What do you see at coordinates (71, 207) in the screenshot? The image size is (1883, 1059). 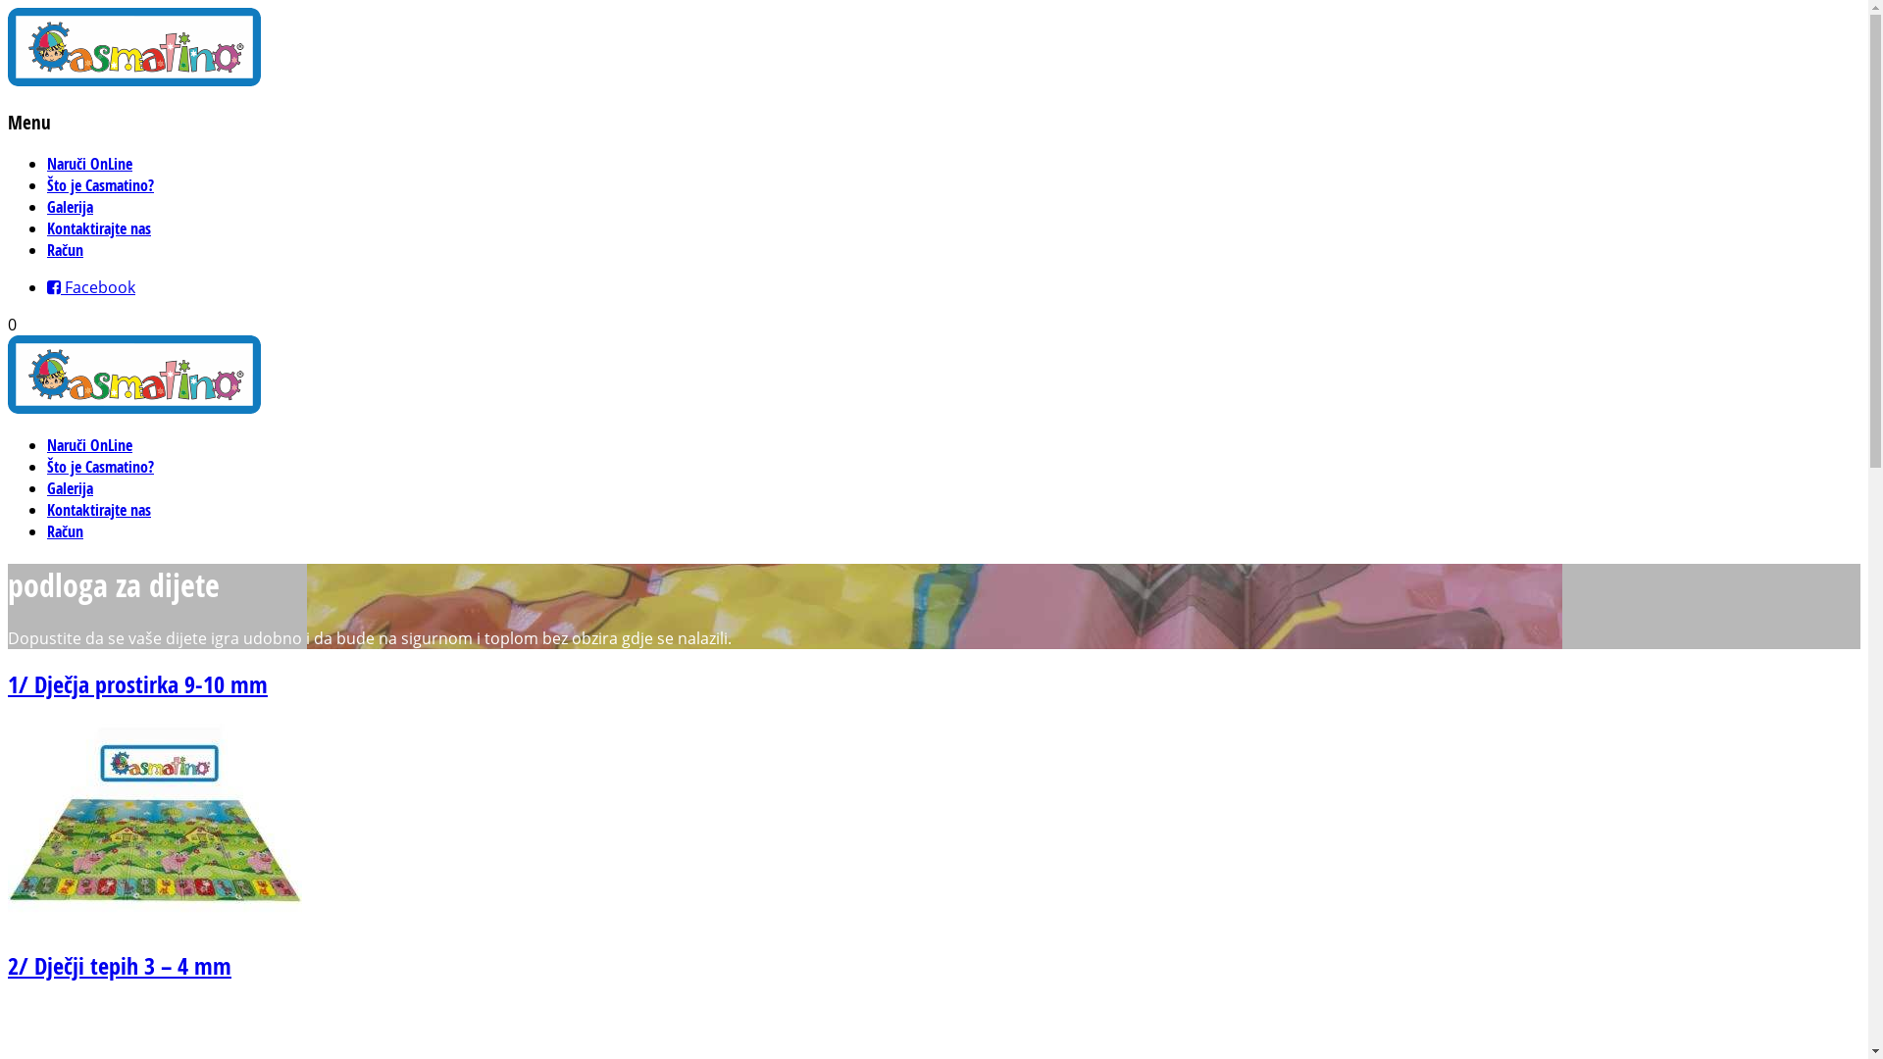 I see `Galerija` at bounding box center [71, 207].